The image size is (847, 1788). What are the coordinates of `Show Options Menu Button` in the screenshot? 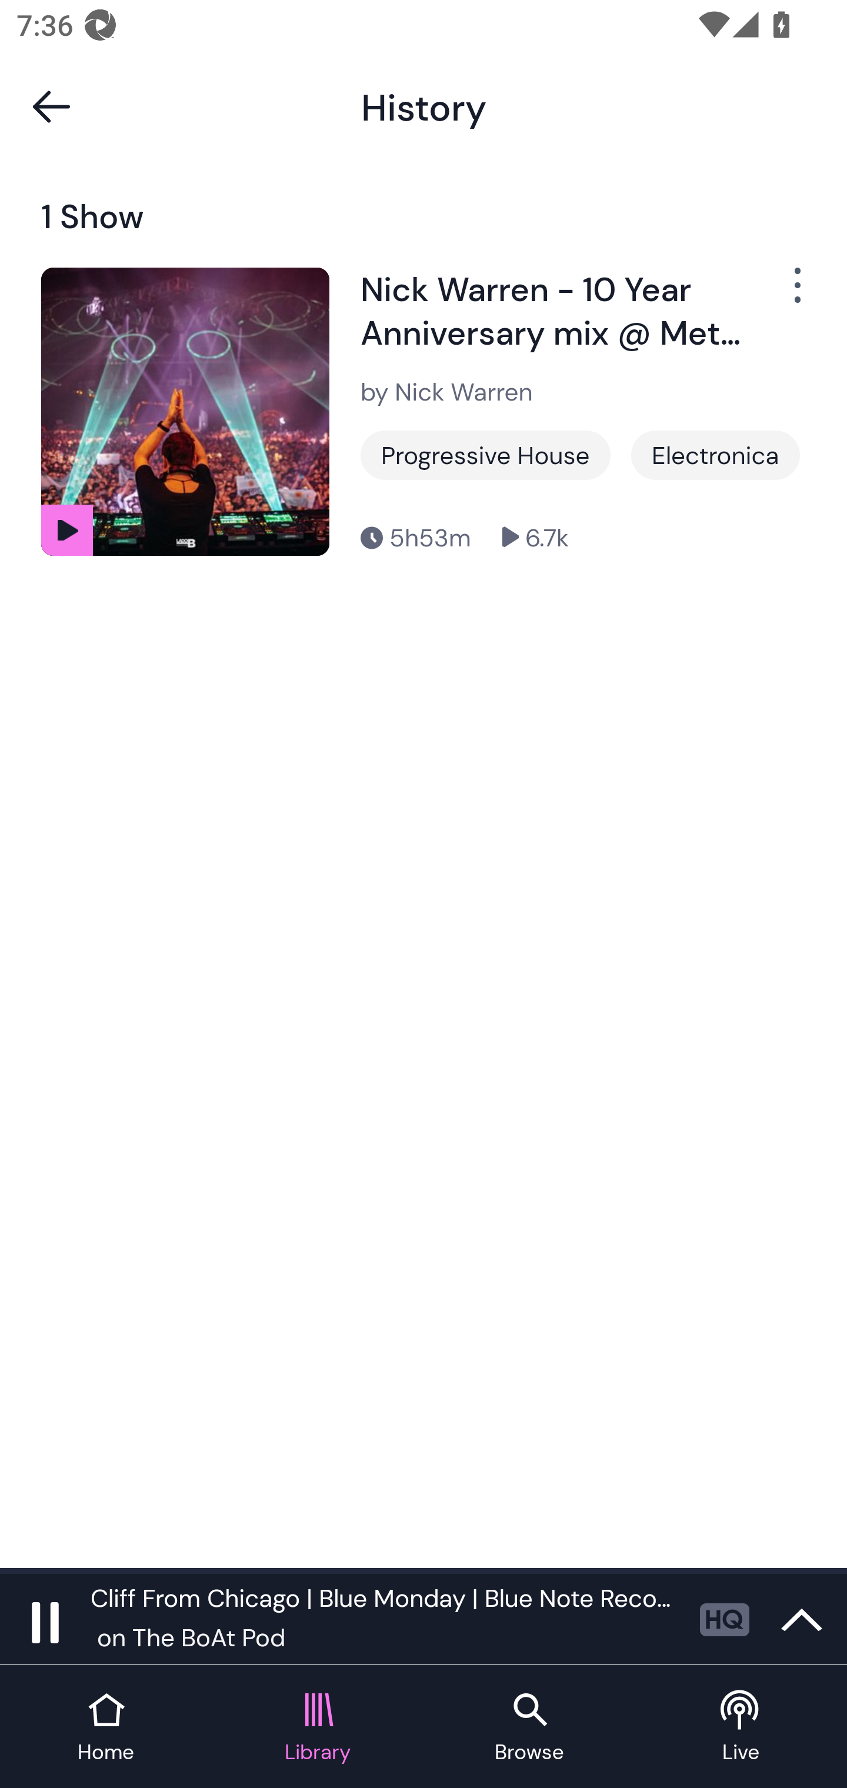 It's located at (795, 295).